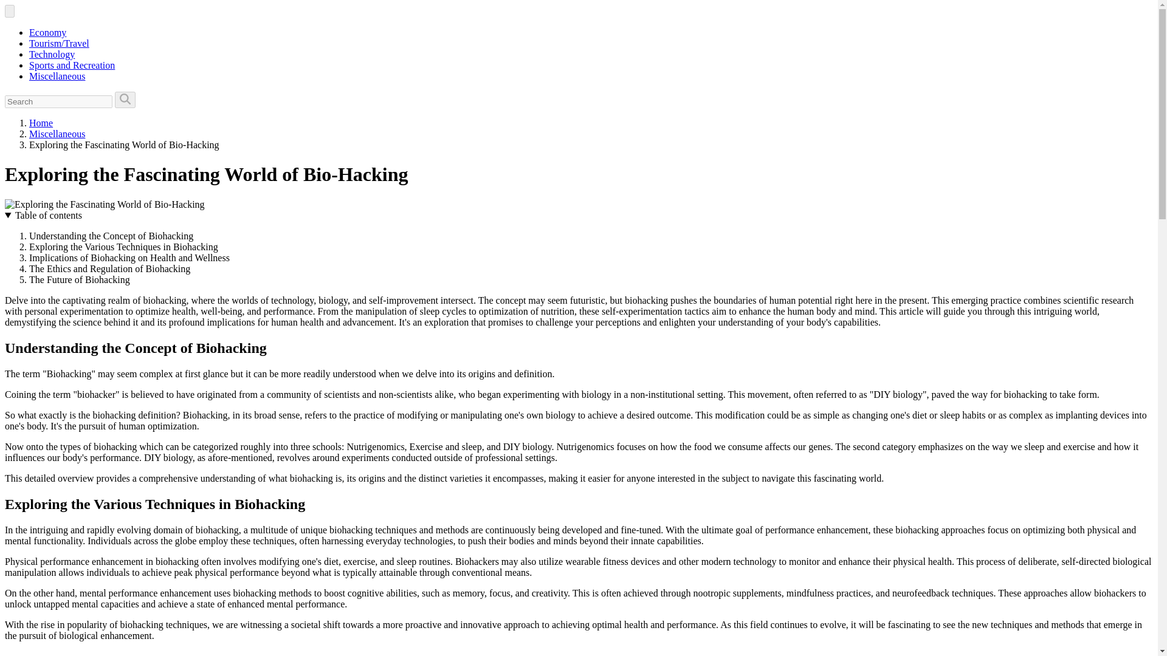 This screenshot has height=656, width=1167. What do you see at coordinates (129, 258) in the screenshot?
I see `Implications of Biohacking on Health and Wellness` at bounding box center [129, 258].